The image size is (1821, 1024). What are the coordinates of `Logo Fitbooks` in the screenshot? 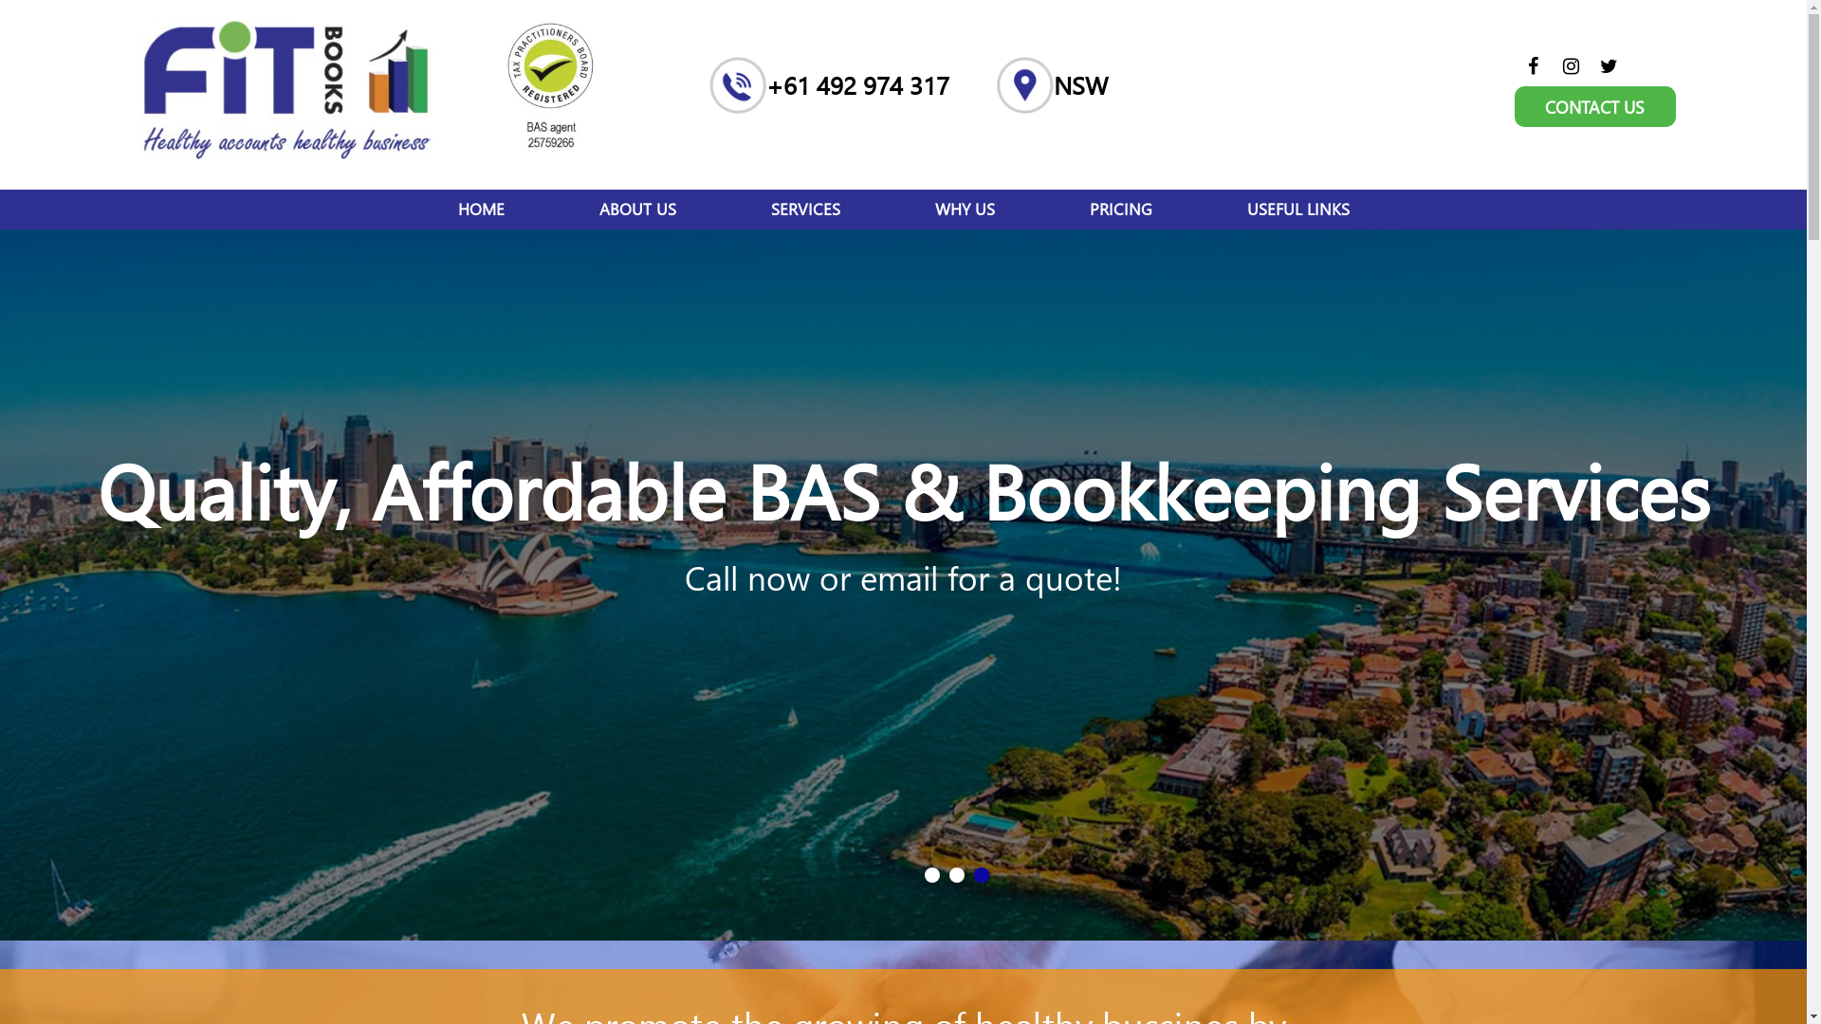 It's located at (286, 90).